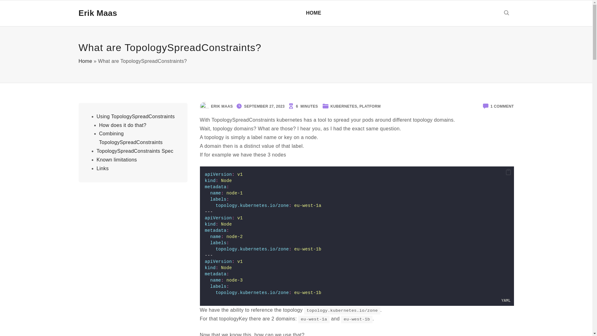 The image size is (597, 336). Describe the element at coordinates (313, 13) in the screenshot. I see `PLATFORM` at that location.